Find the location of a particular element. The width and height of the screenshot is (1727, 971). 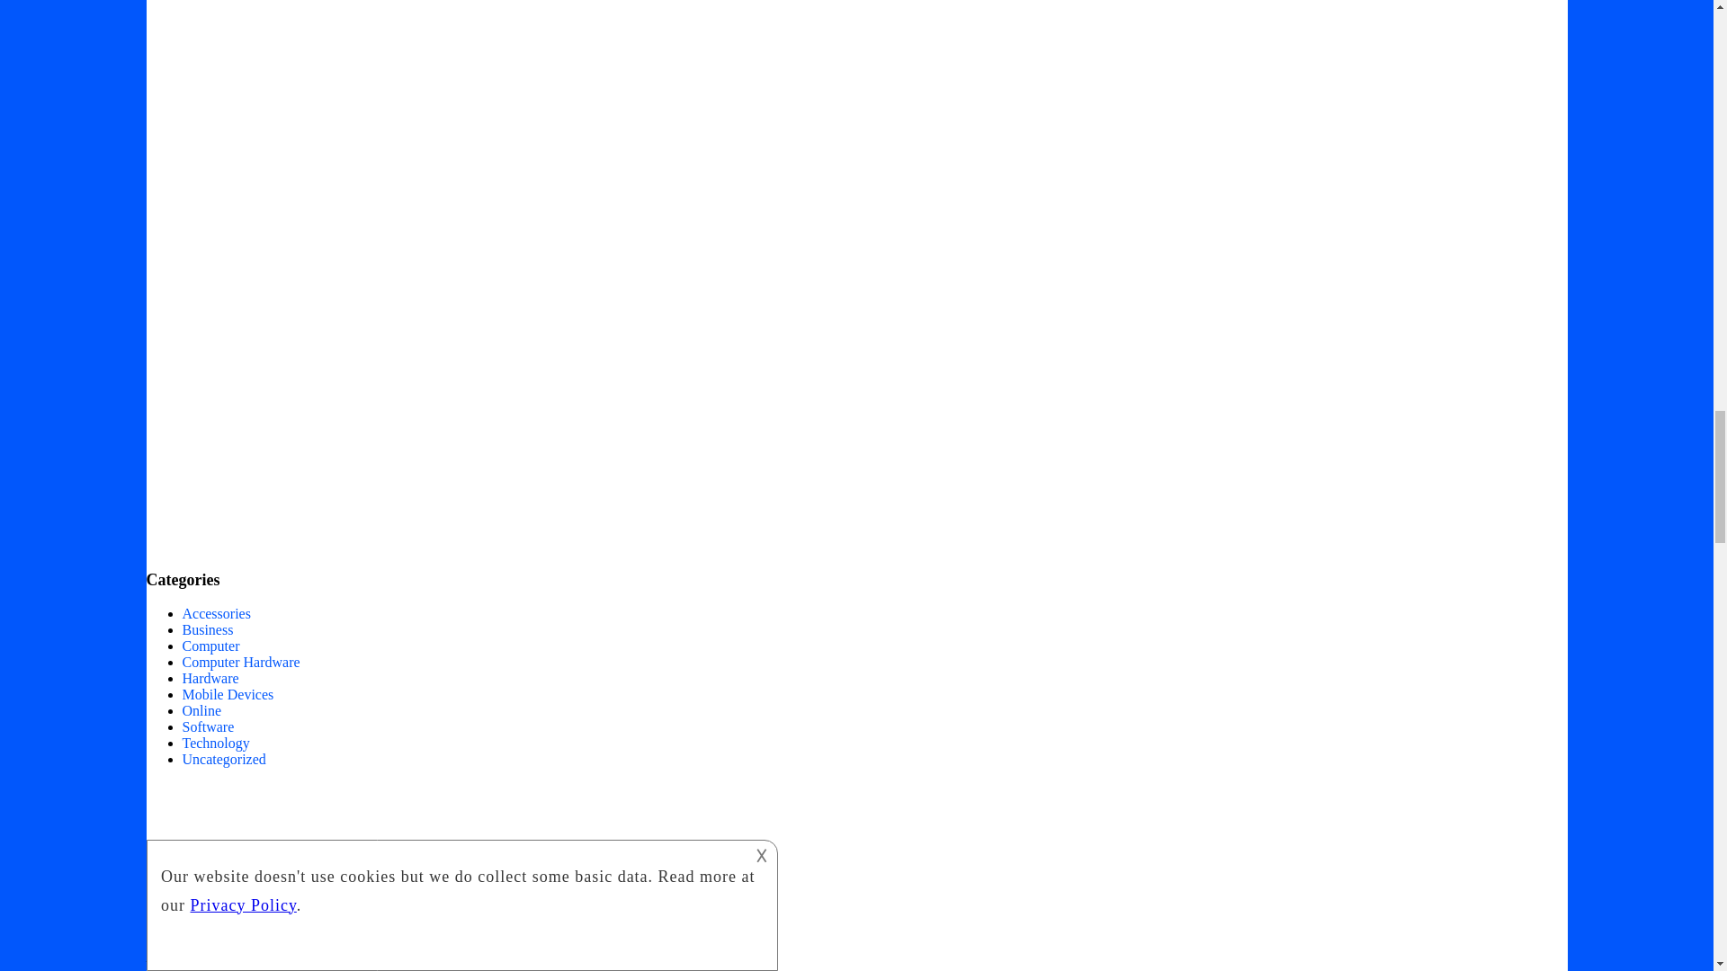

Hardware is located at coordinates (209, 678).